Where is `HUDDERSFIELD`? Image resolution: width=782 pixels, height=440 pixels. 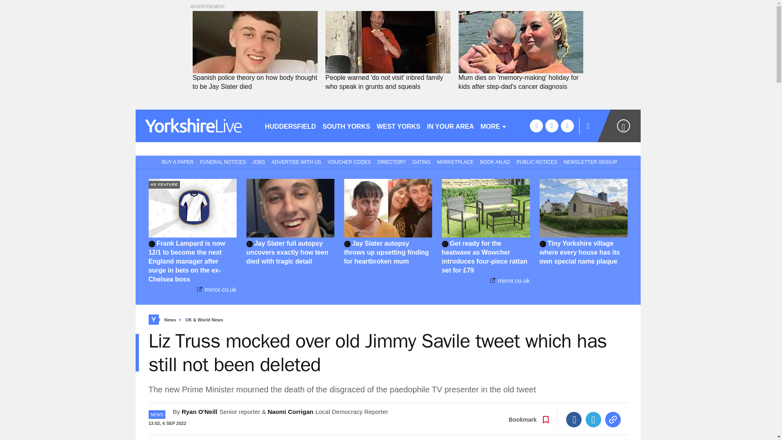
HUDDERSFIELD is located at coordinates (290, 125).